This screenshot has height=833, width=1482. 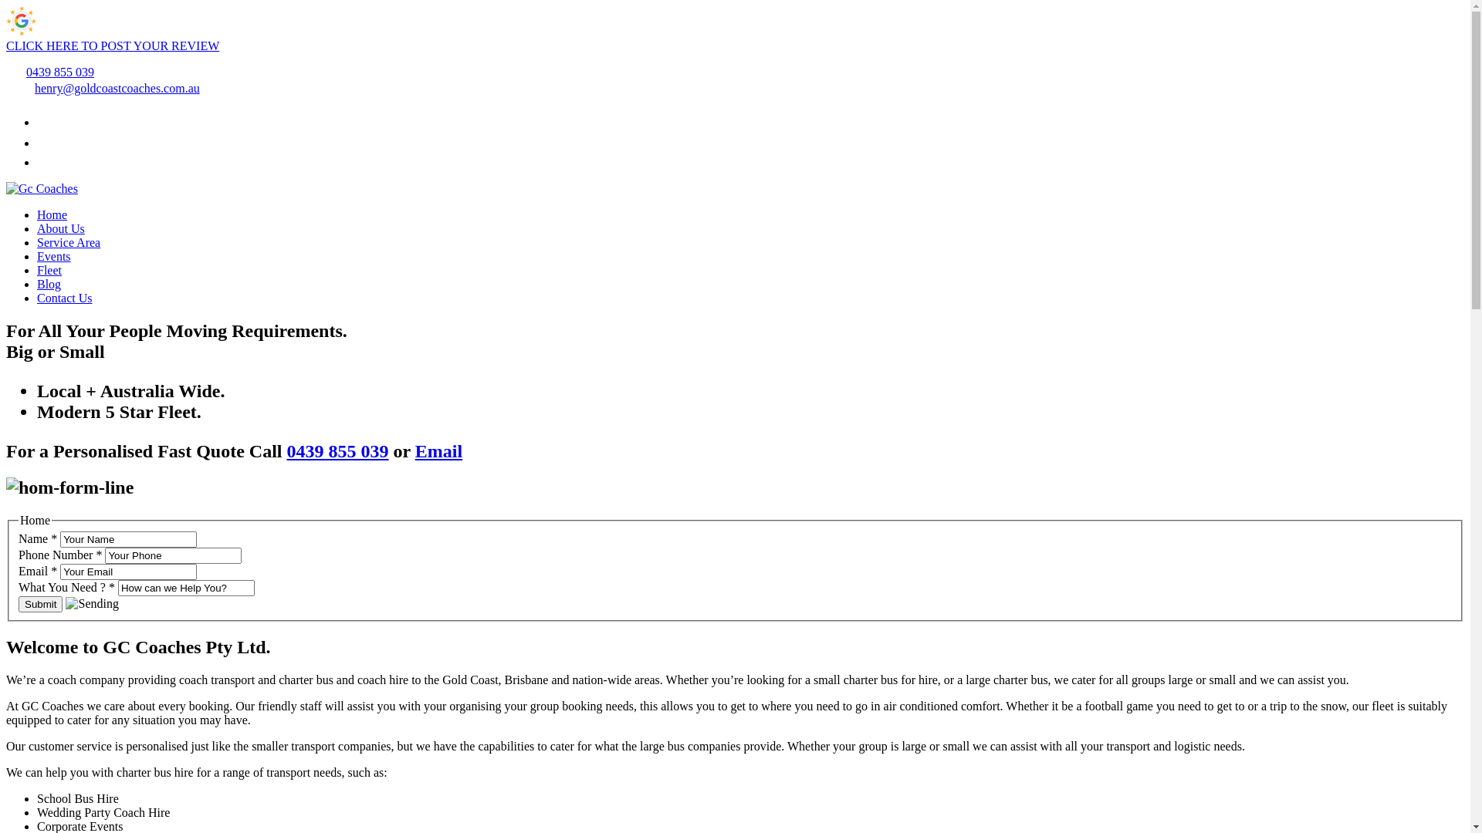 I want to click on Call Now, so click(x=15, y=73).